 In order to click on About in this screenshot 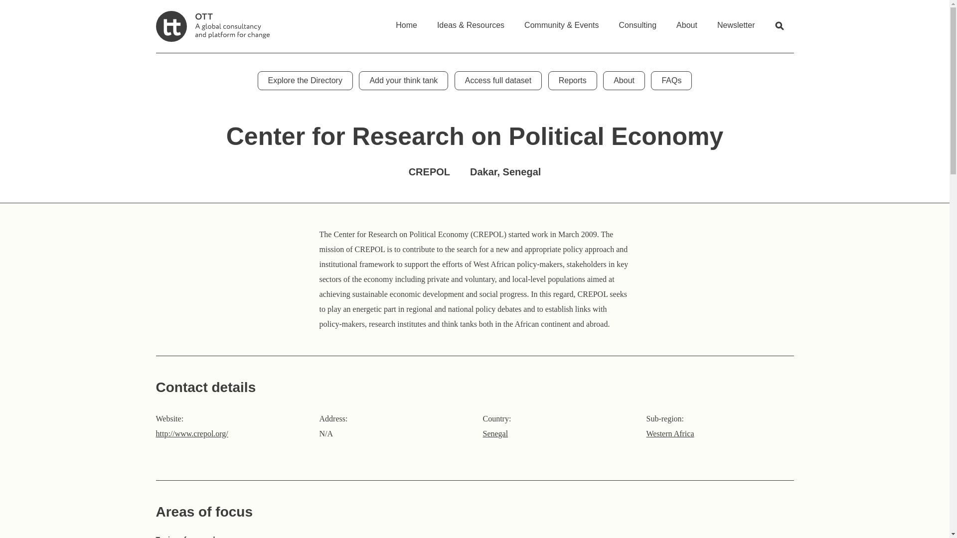, I will do `click(624, 81)`.